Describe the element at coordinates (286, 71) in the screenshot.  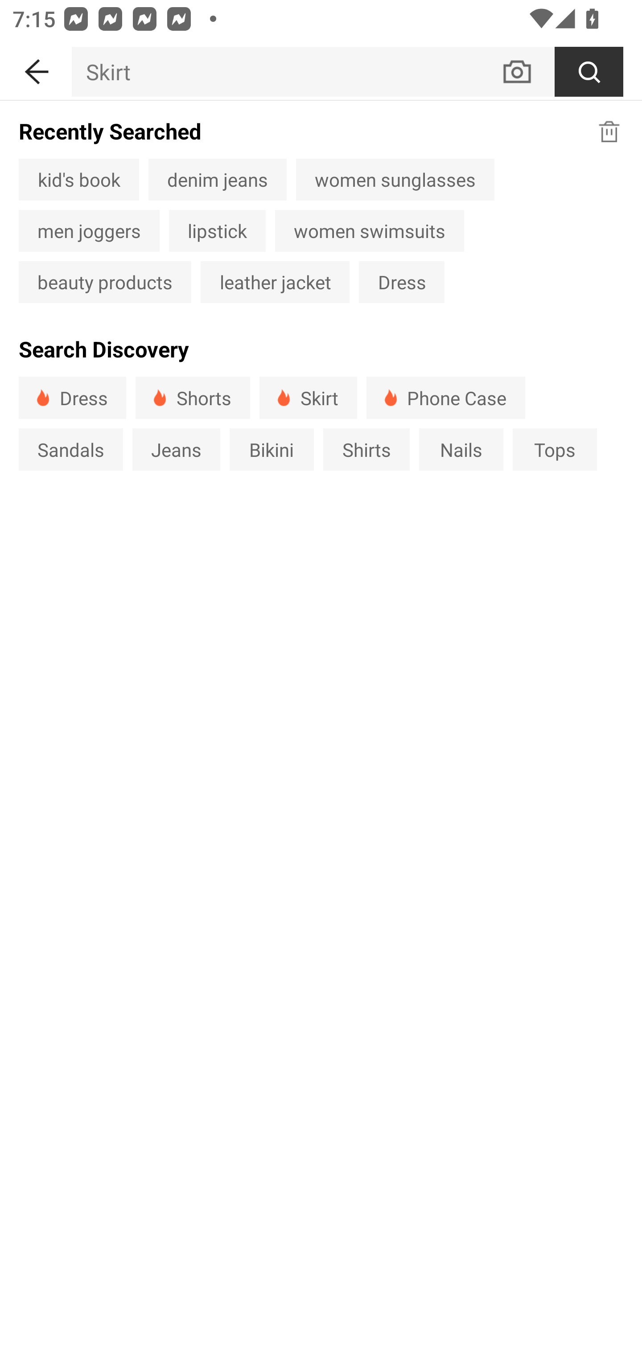
I see `Skirt` at that location.